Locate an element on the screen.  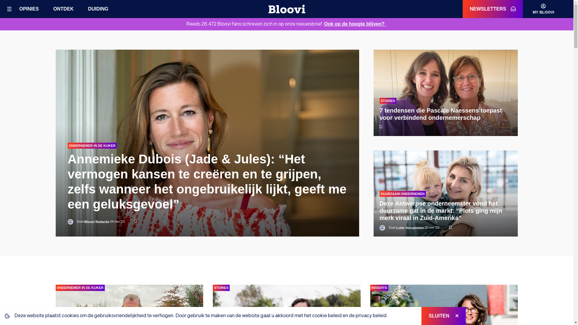
OPINIES is located at coordinates (29, 8).